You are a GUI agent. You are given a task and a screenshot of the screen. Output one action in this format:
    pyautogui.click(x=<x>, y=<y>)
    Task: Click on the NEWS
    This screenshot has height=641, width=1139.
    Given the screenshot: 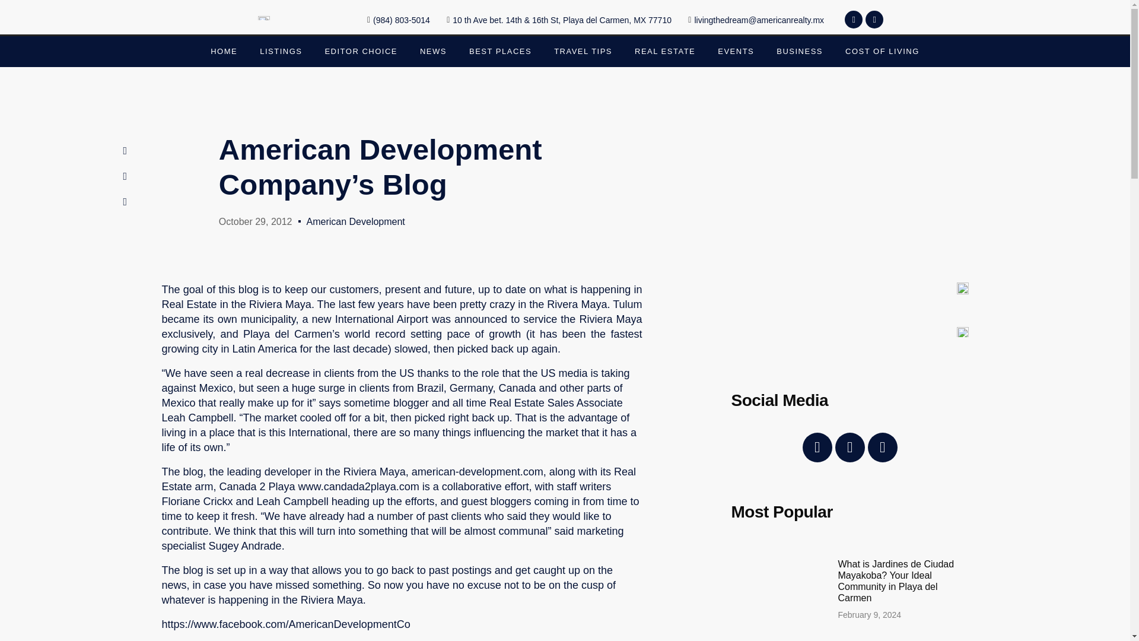 What is the action you would take?
    pyautogui.click(x=433, y=51)
    